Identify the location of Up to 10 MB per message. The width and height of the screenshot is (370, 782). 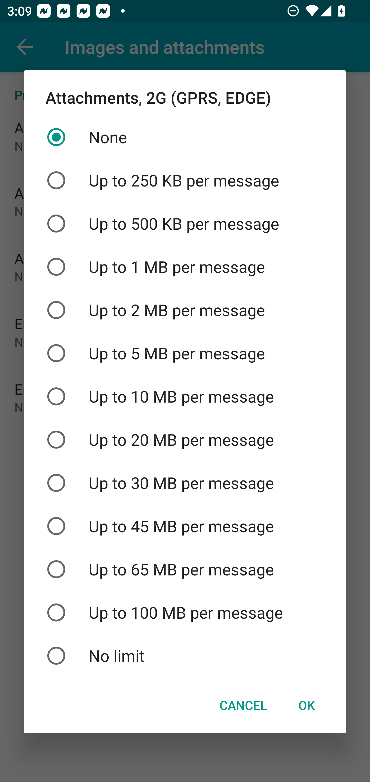
(185, 396).